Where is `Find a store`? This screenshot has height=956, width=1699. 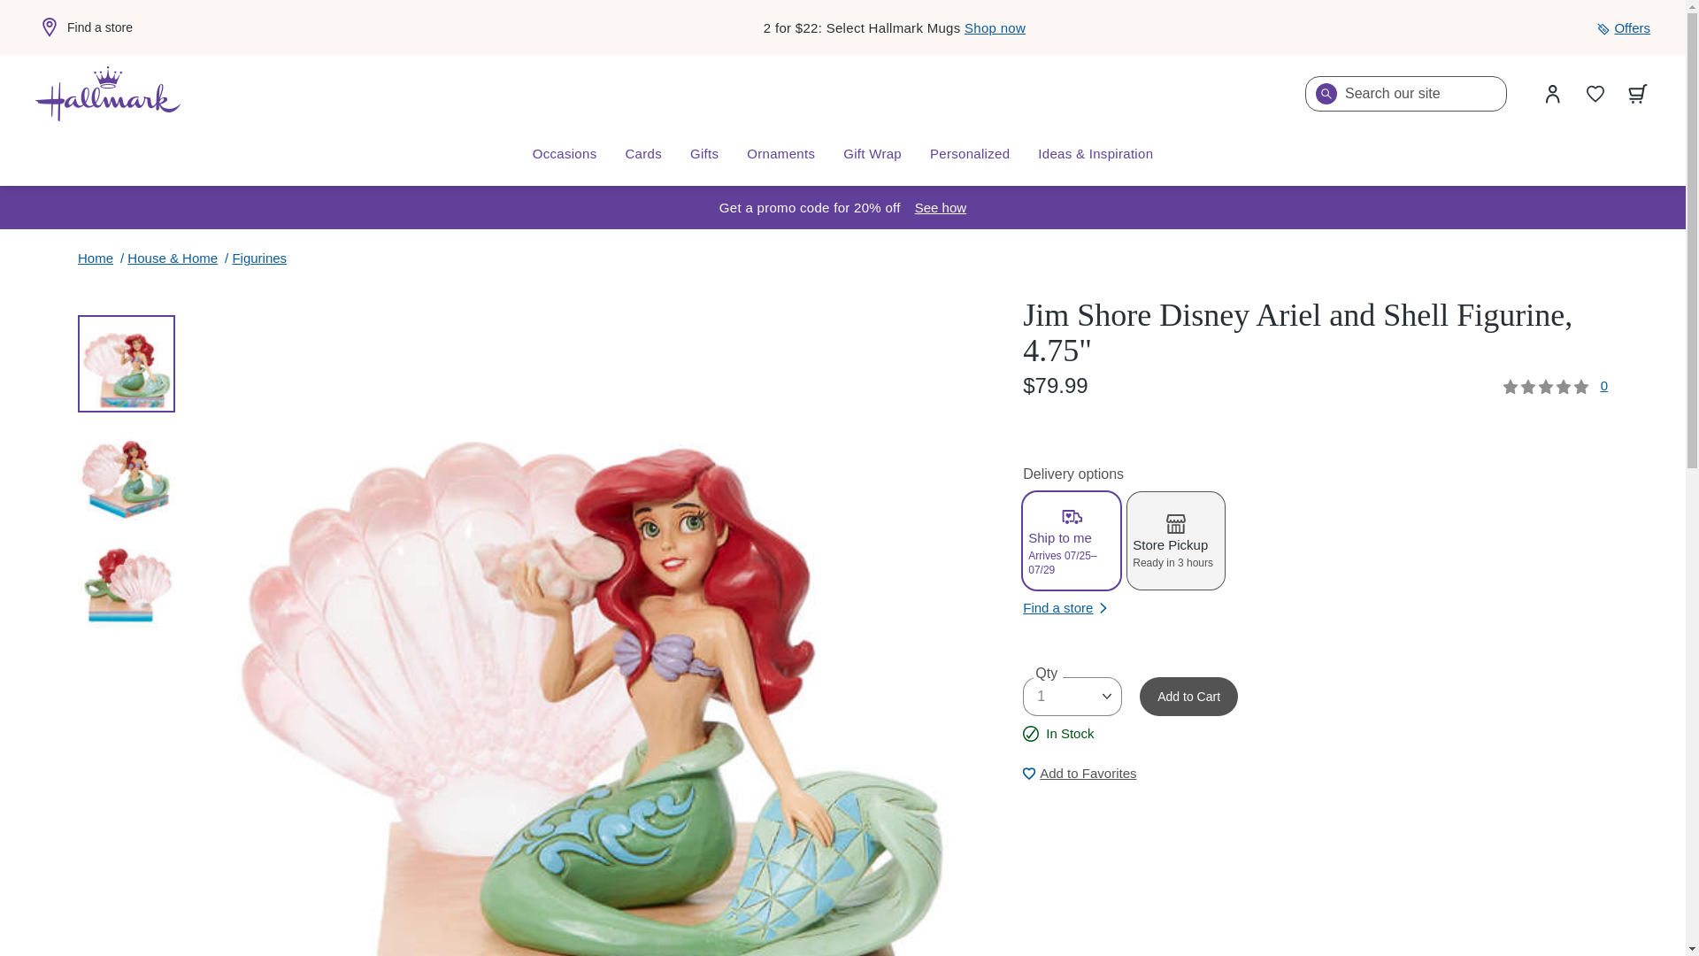
Find a store is located at coordinates (83, 27).